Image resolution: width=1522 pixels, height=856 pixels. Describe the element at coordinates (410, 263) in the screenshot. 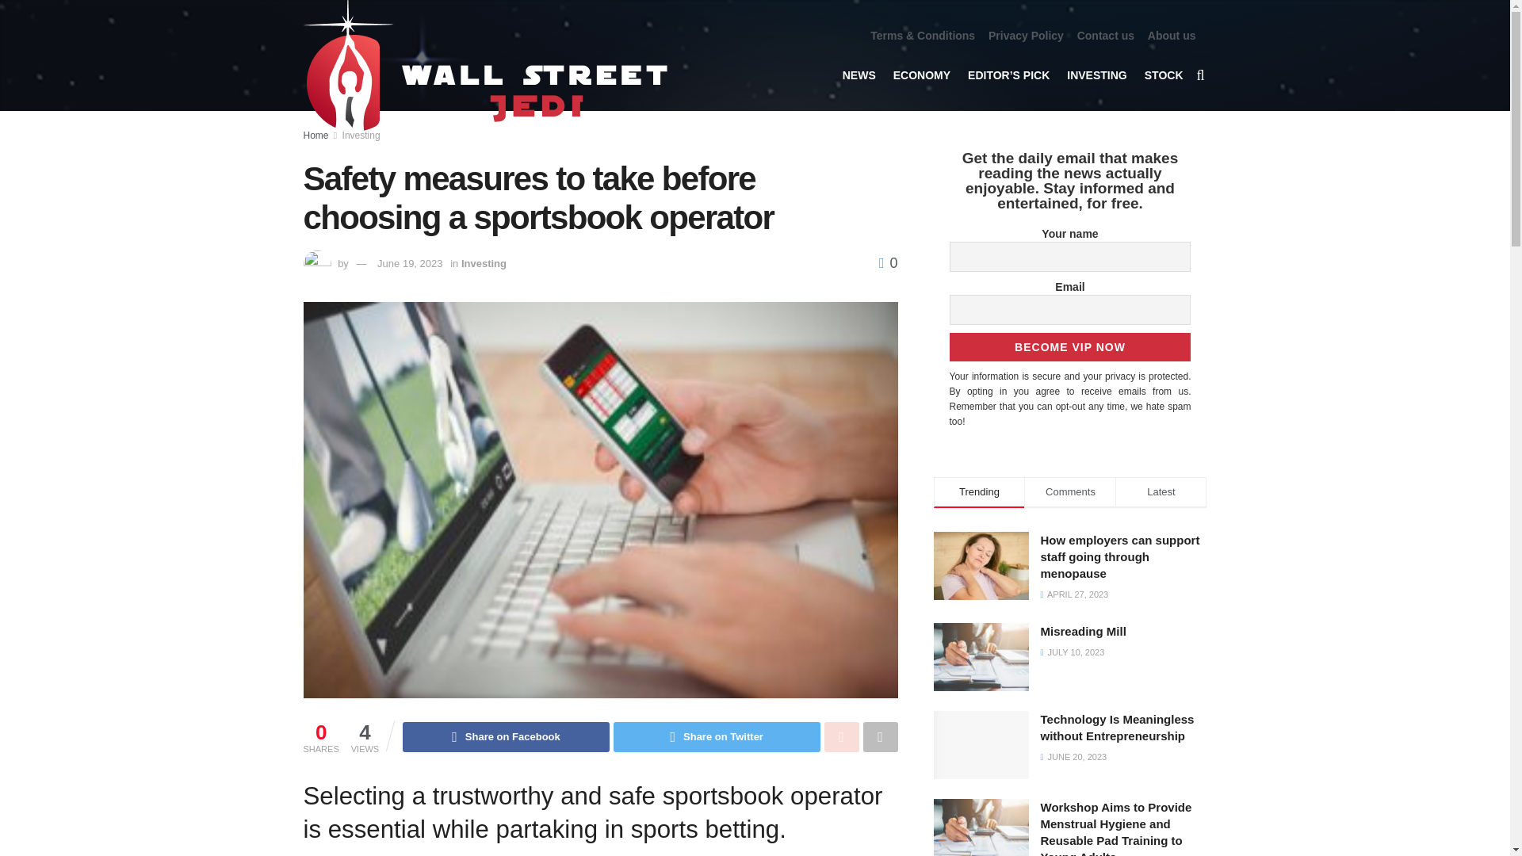

I see `June 19, 2023` at that location.